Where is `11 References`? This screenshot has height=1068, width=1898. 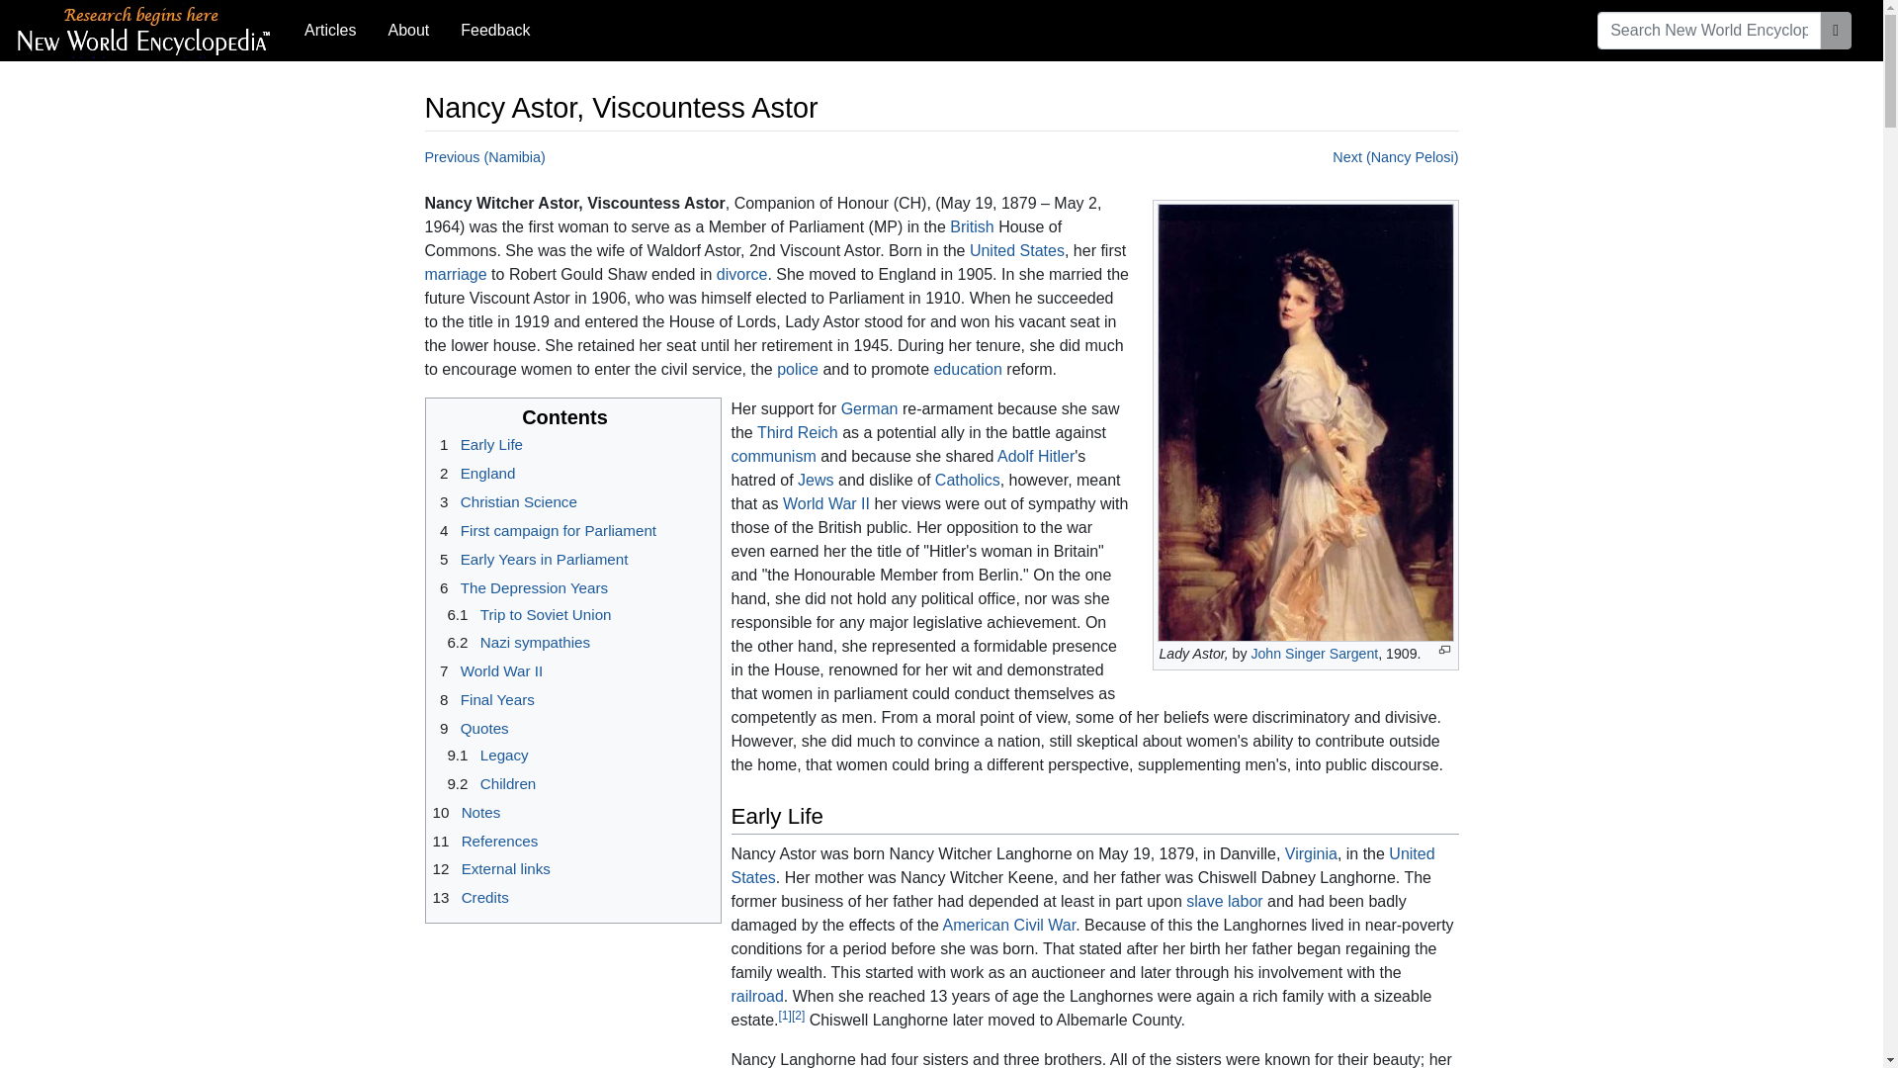
11 References is located at coordinates (485, 841).